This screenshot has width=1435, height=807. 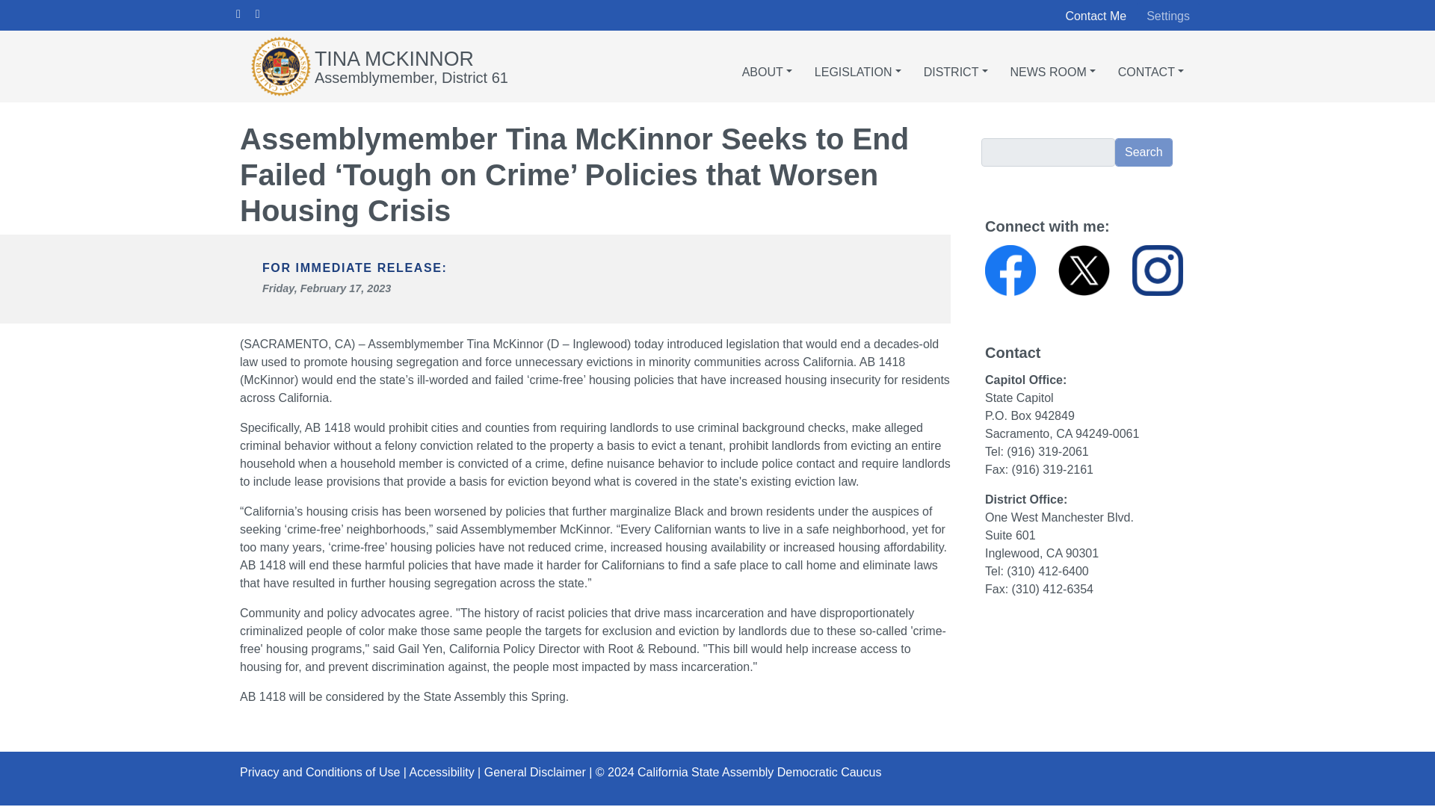 What do you see at coordinates (442, 772) in the screenshot?
I see `Accessibility` at bounding box center [442, 772].